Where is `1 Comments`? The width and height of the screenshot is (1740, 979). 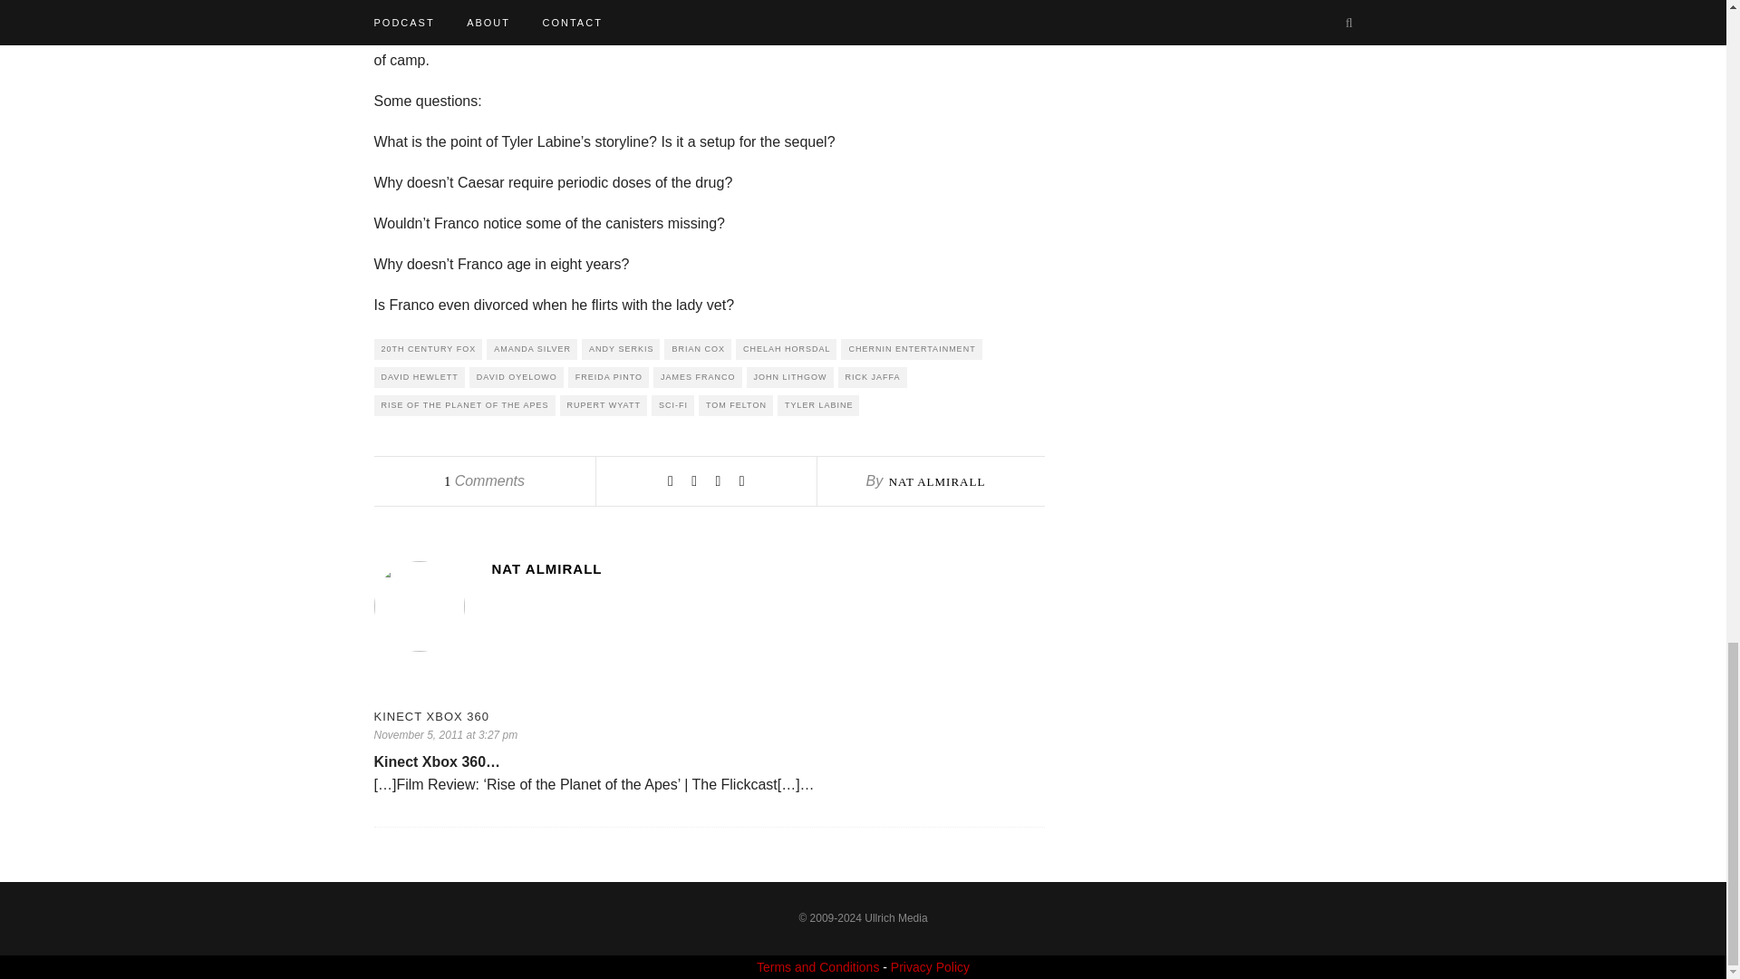 1 Comments is located at coordinates (484, 480).